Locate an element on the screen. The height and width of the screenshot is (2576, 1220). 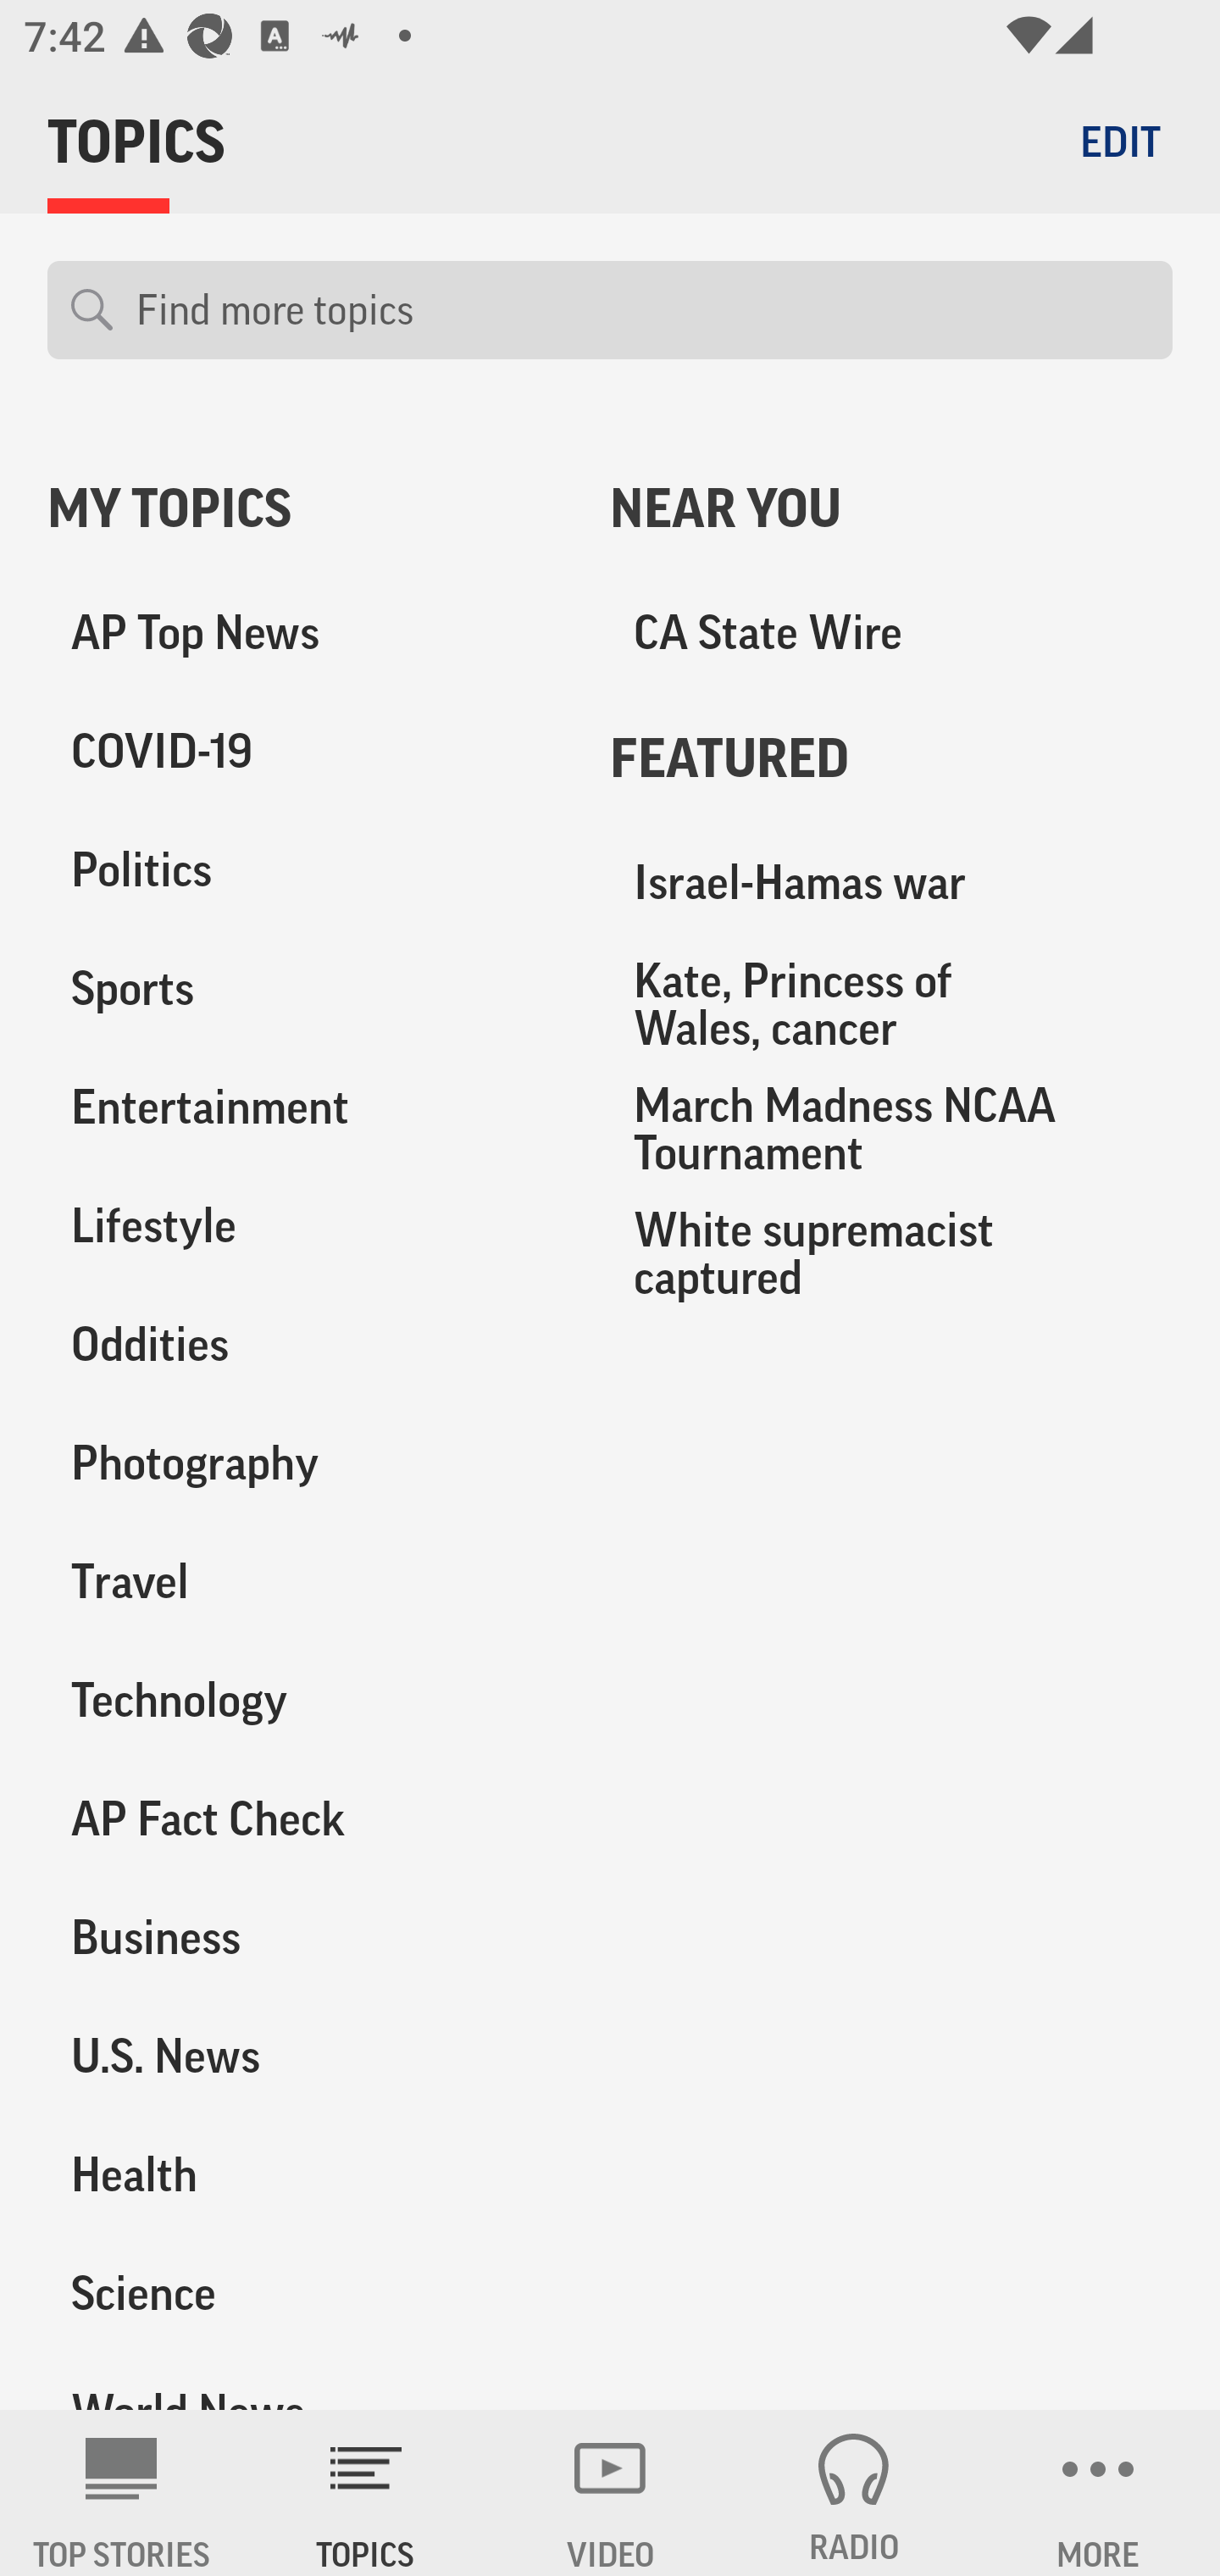
Politics is located at coordinates (305, 870).